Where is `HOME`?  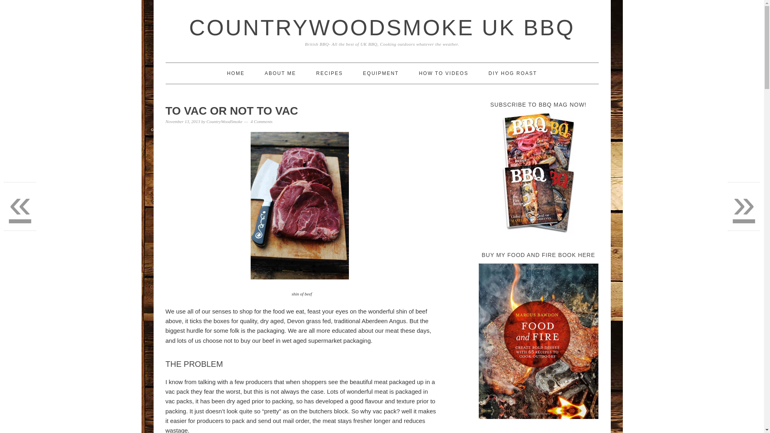 HOME is located at coordinates (236, 73).